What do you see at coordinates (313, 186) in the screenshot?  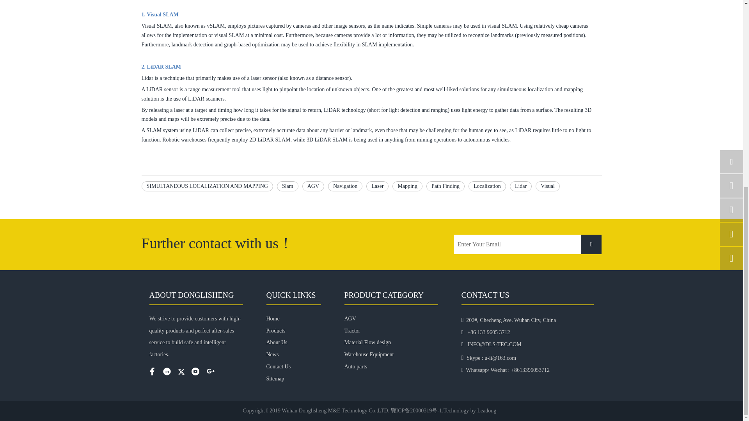 I see `AGV` at bounding box center [313, 186].